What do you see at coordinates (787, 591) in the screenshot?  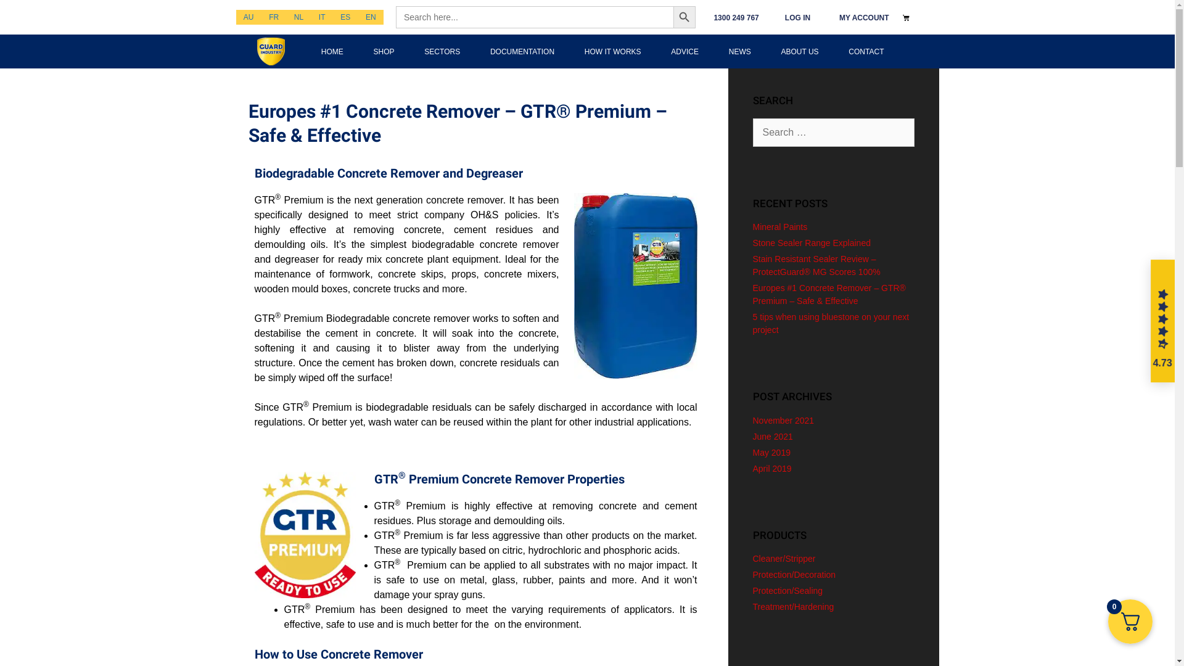 I see `Protection/Sealing` at bounding box center [787, 591].